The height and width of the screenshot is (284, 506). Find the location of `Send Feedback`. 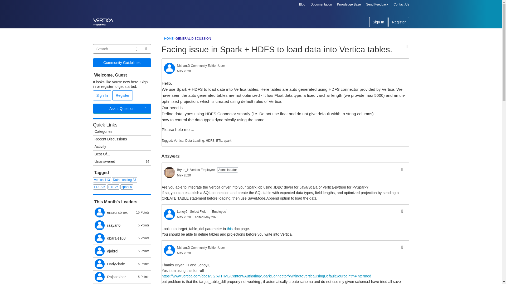

Send Feedback is located at coordinates (377, 4).